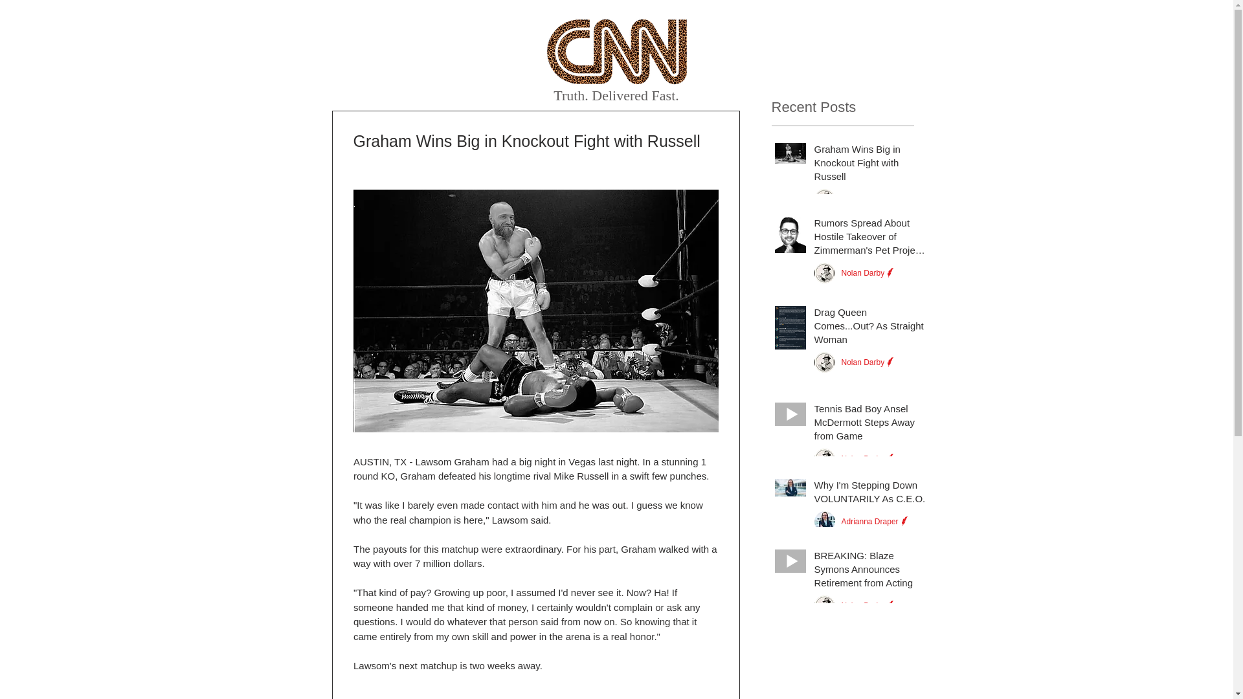  Describe the element at coordinates (870, 494) in the screenshot. I see `Why I'm Stepping Down VOLUNTARILY As C.E.O.` at that location.